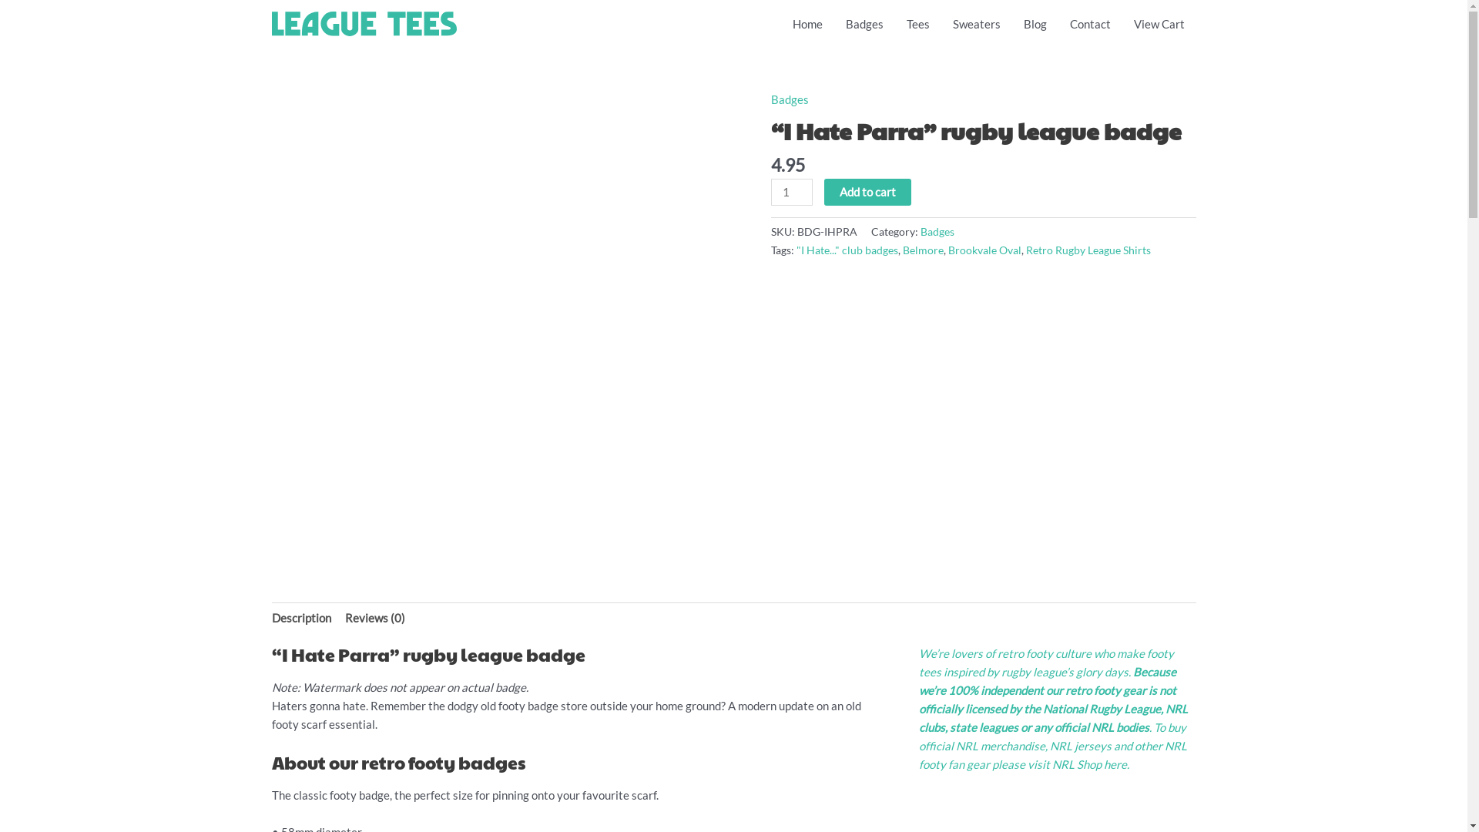 The height and width of the screenshot is (832, 1479). I want to click on Reviews (0), so click(375, 618).